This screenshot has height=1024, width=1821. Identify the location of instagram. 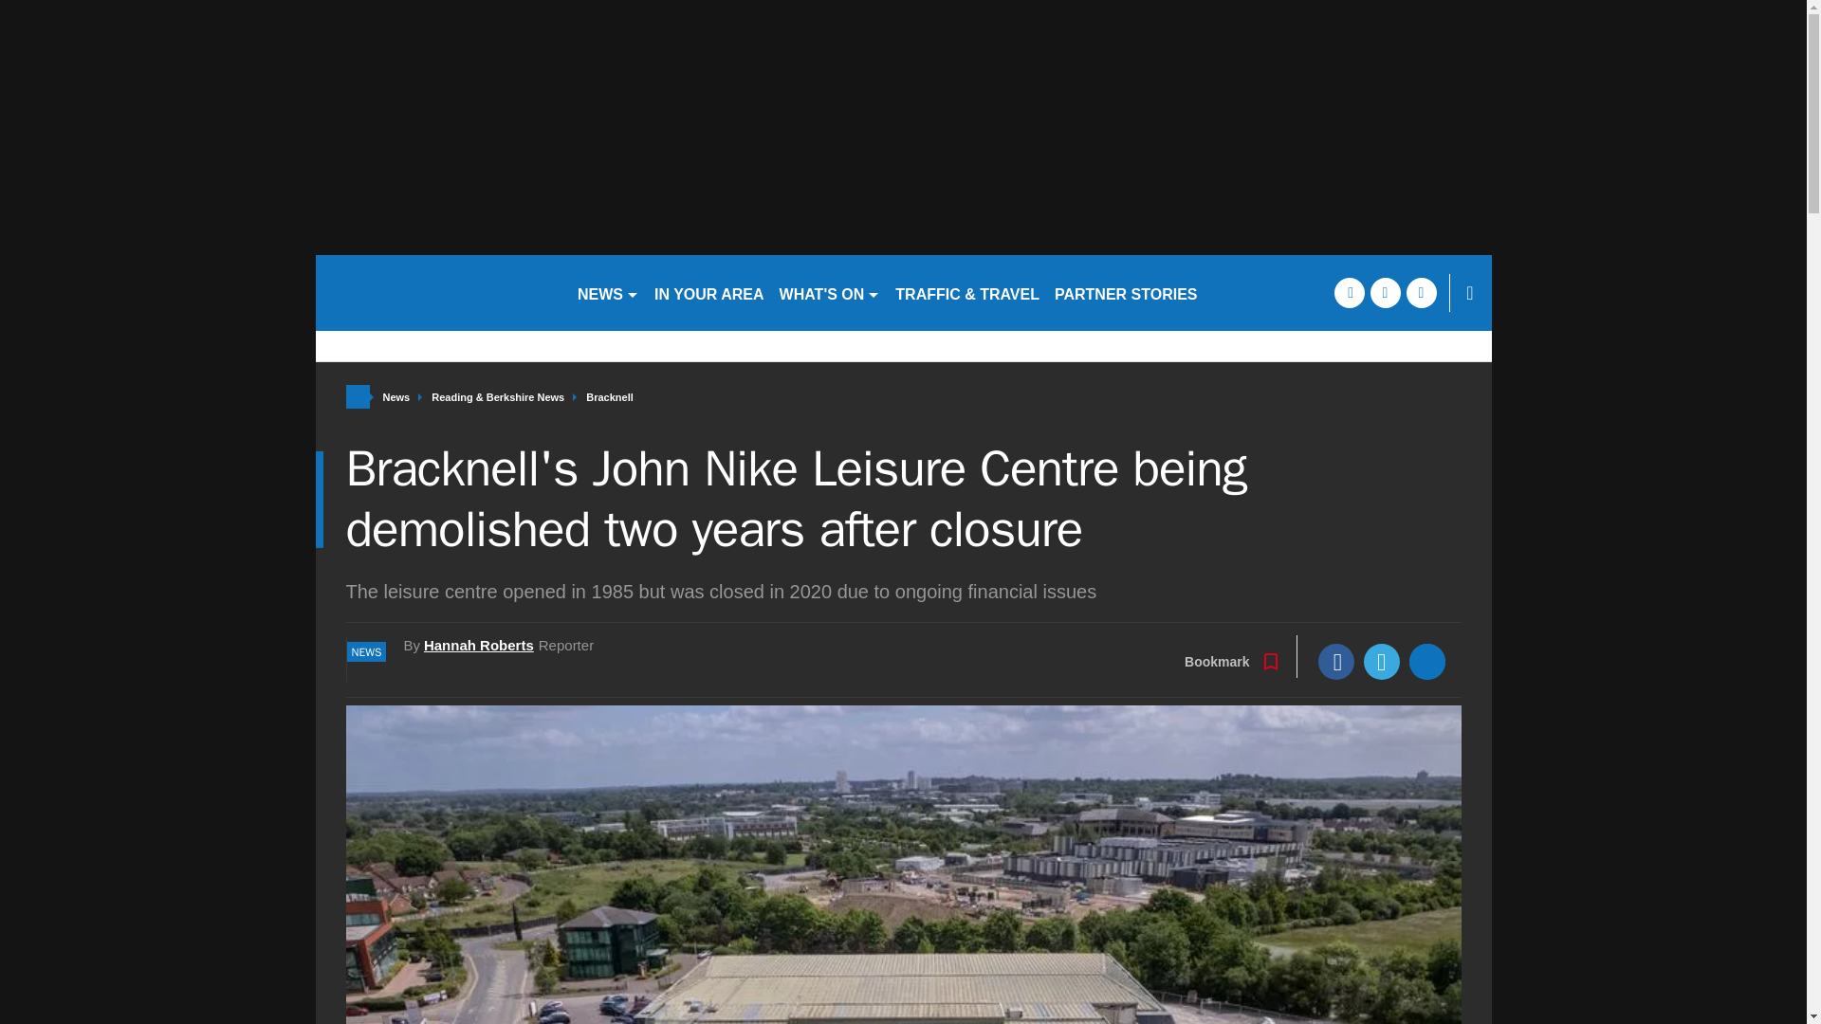
(1421, 292).